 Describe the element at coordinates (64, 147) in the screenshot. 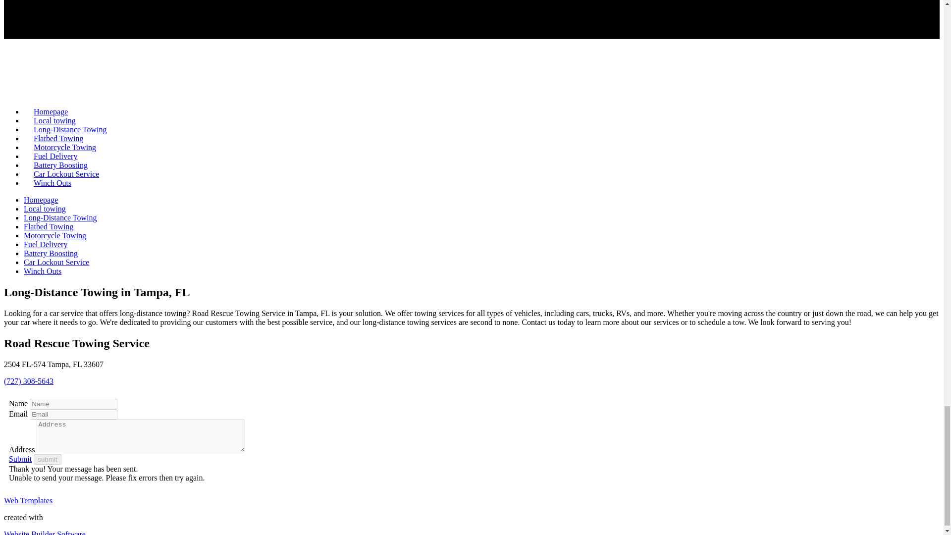

I see `Motorcycle Towing` at that location.